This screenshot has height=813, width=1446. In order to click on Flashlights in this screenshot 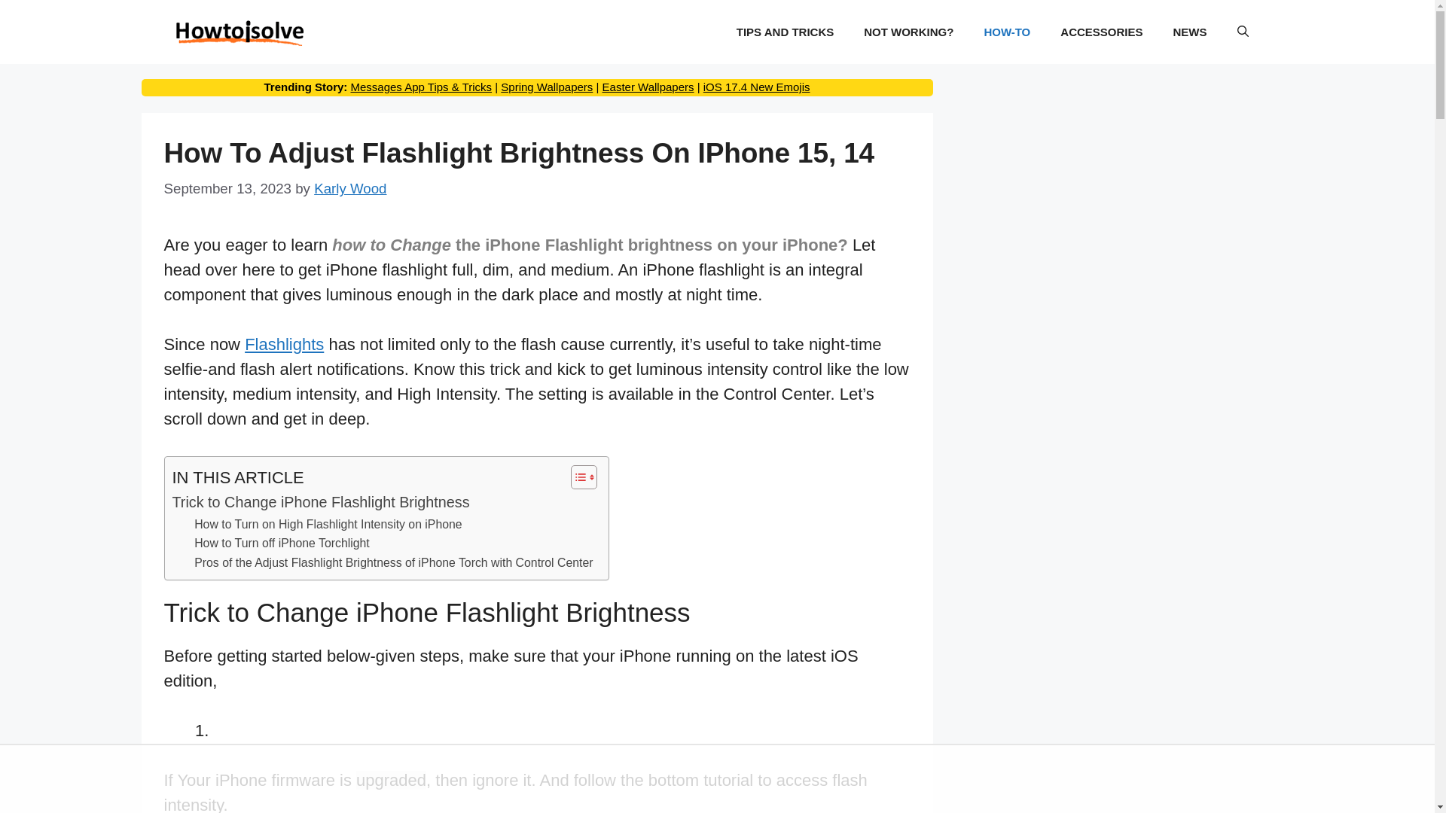, I will do `click(284, 343)`.